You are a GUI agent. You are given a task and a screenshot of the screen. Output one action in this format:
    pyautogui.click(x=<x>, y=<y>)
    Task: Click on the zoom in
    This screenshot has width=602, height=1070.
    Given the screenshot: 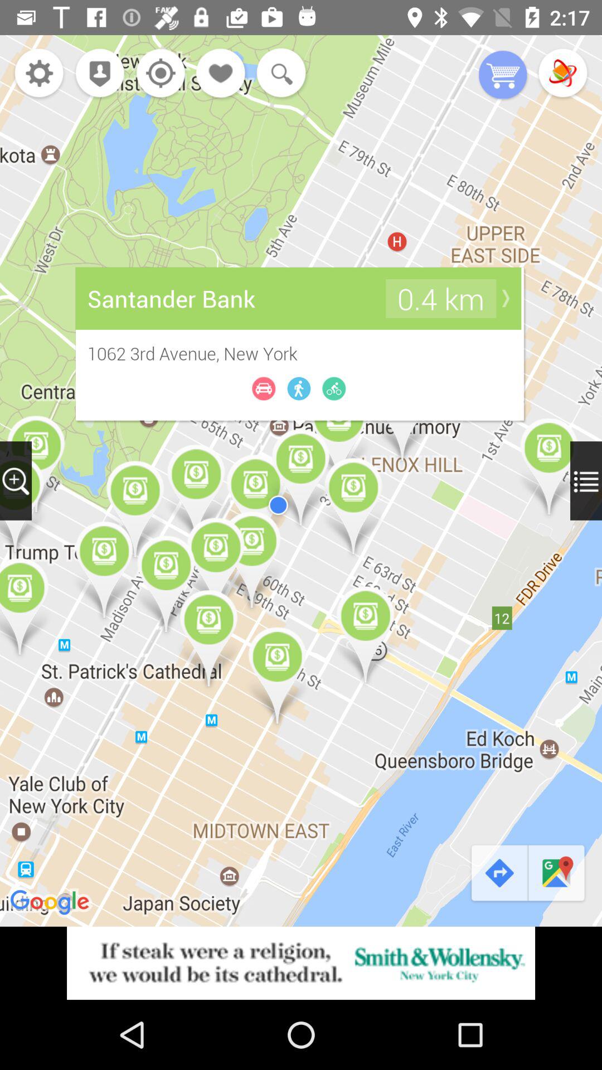 What is the action you would take?
    pyautogui.click(x=16, y=480)
    